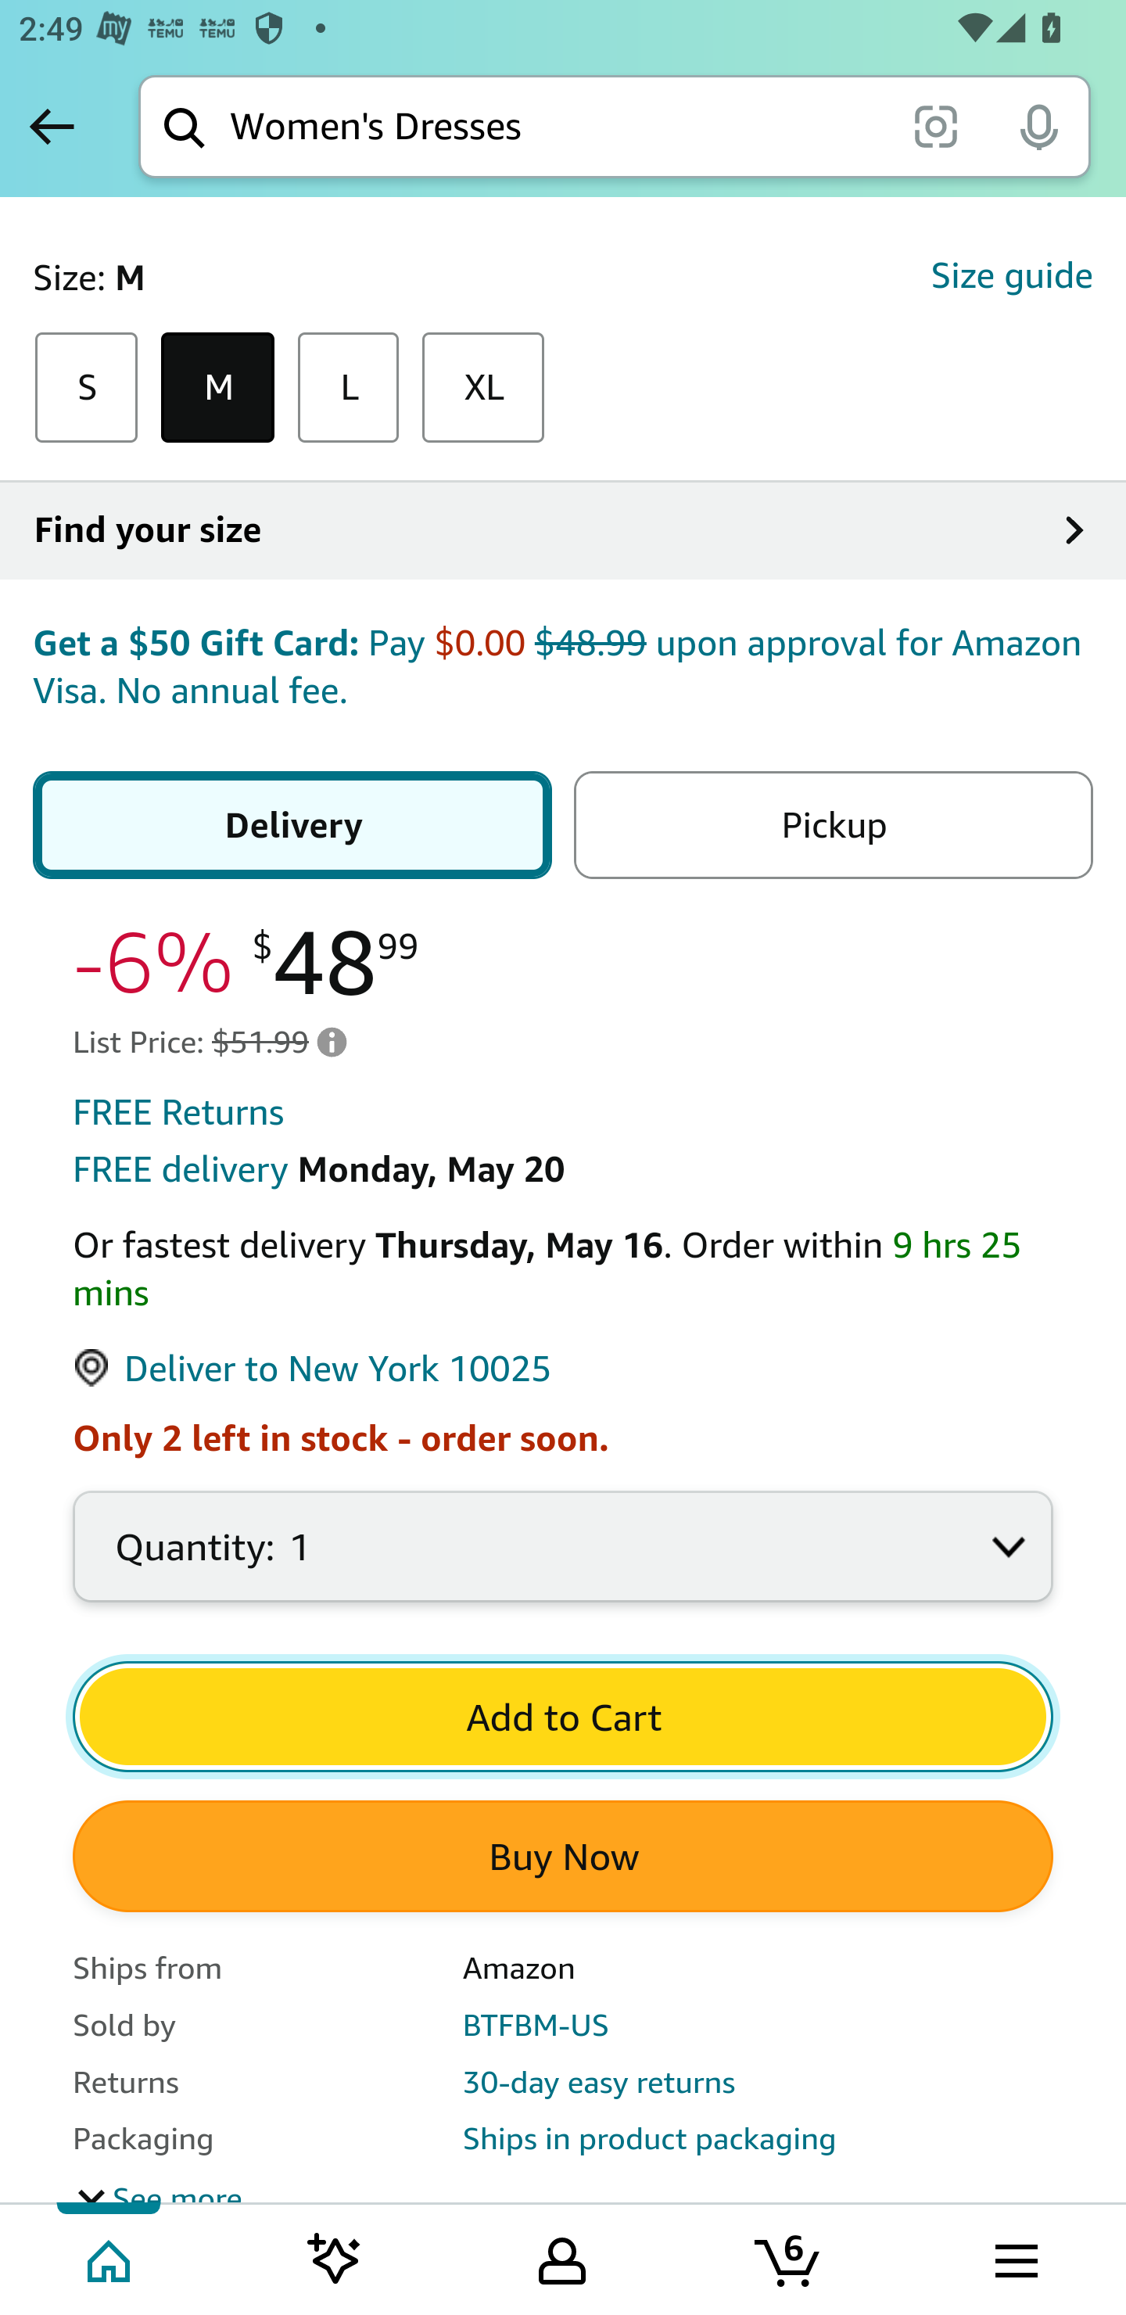 This screenshot has width=1126, height=2315. What do you see at coordinates (218, 389) in the screenshot?
I see `M` at bounding box center [218, 389].